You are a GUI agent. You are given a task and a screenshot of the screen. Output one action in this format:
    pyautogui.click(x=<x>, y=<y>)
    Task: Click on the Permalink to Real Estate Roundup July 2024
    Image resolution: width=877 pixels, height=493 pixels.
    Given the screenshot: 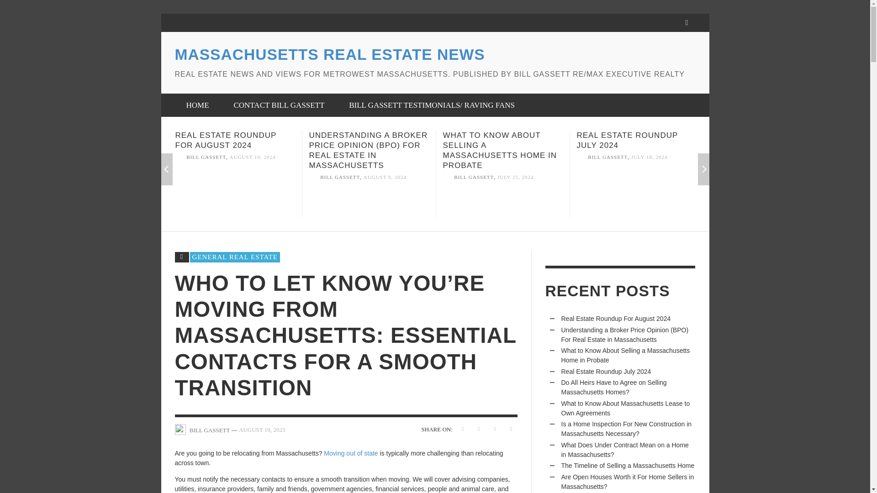 What is the action you would take?
    pyautogui.click(x=627, y=141)
    